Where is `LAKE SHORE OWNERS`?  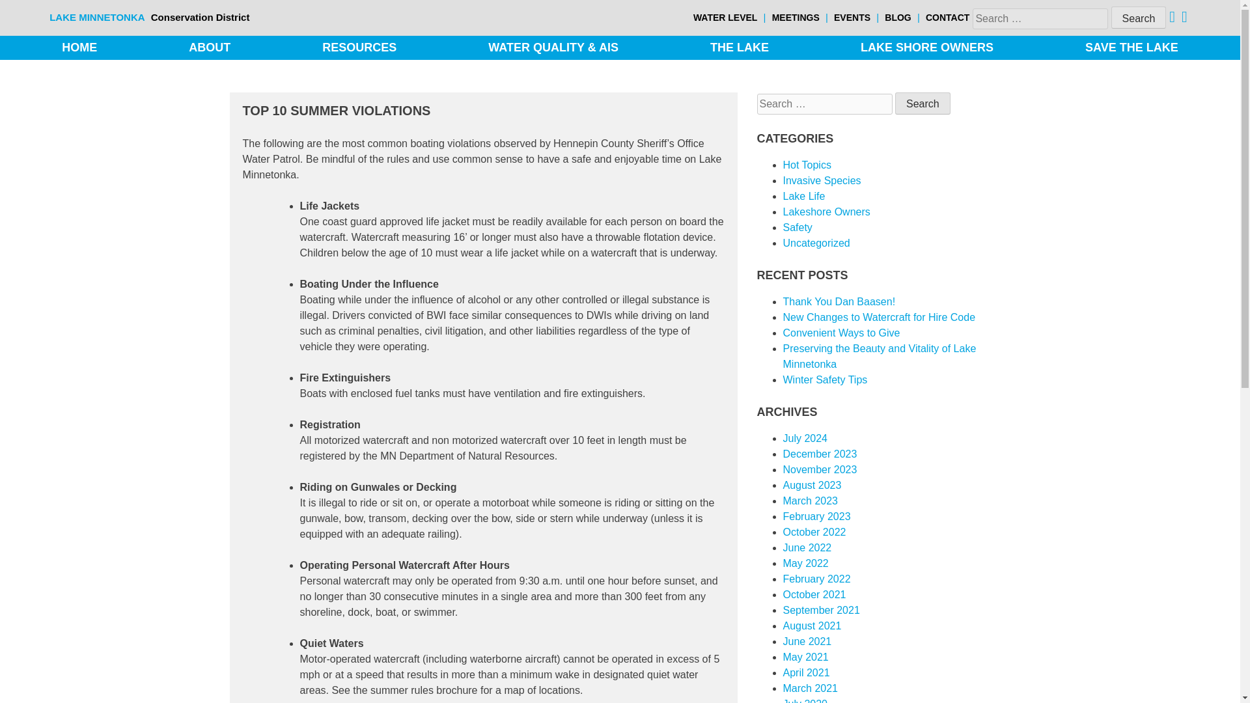 LAKE SHORE OWNERS is located at coordinates (927, 48).